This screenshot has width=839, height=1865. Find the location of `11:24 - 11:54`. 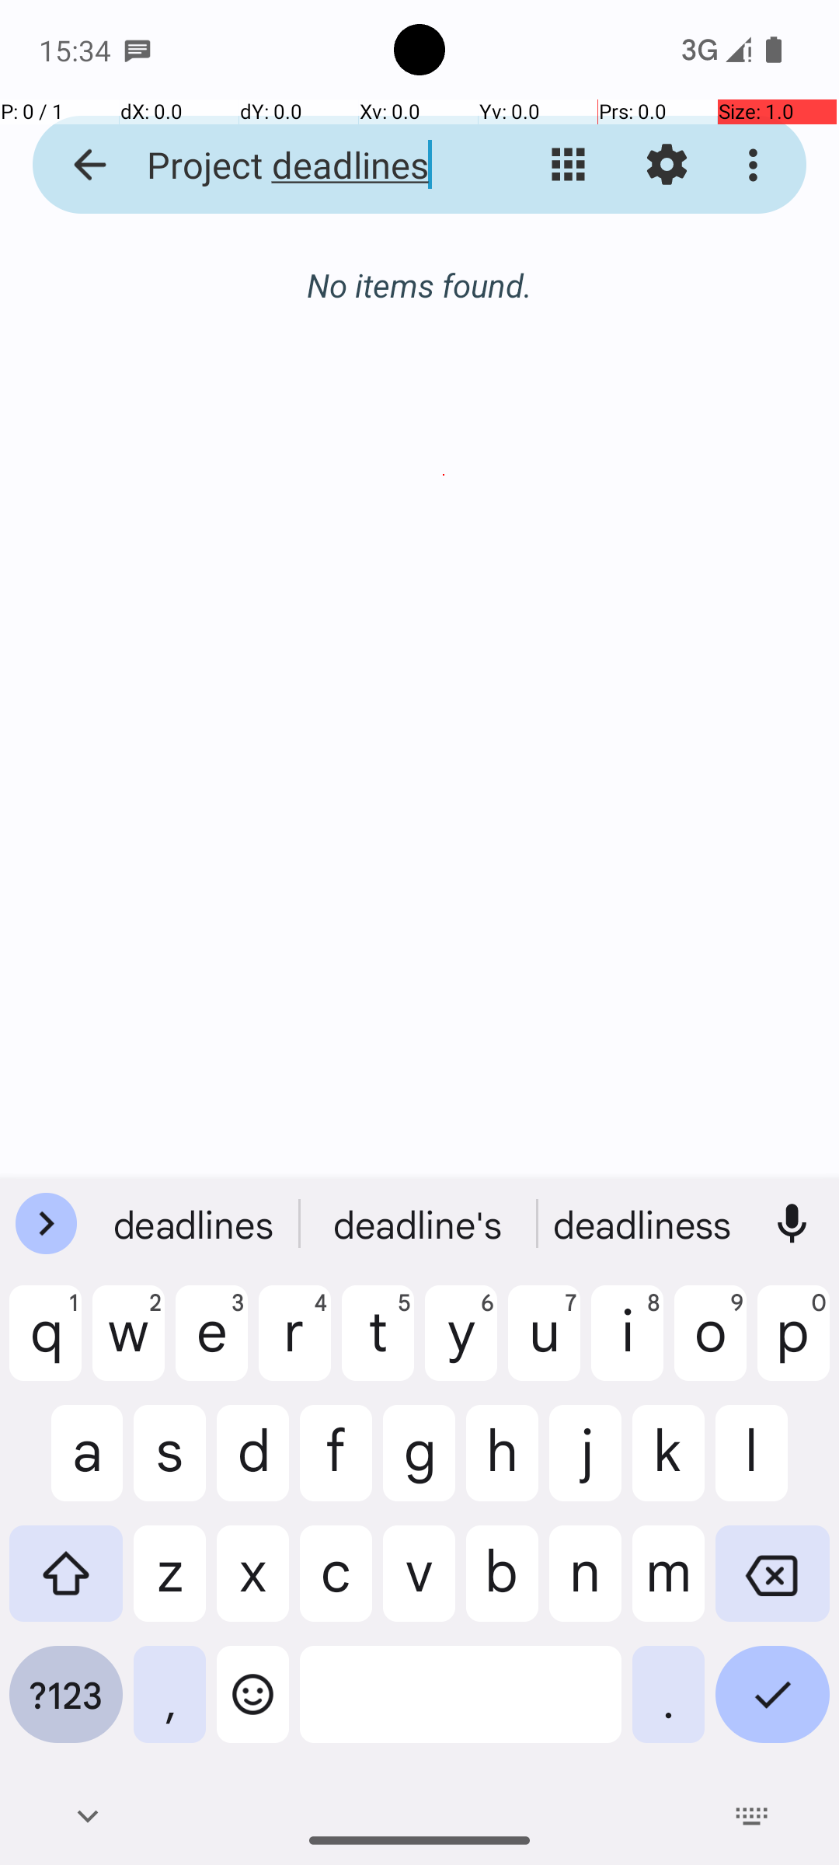

11:24 - 11:54 is located at coordinates (165, 991).